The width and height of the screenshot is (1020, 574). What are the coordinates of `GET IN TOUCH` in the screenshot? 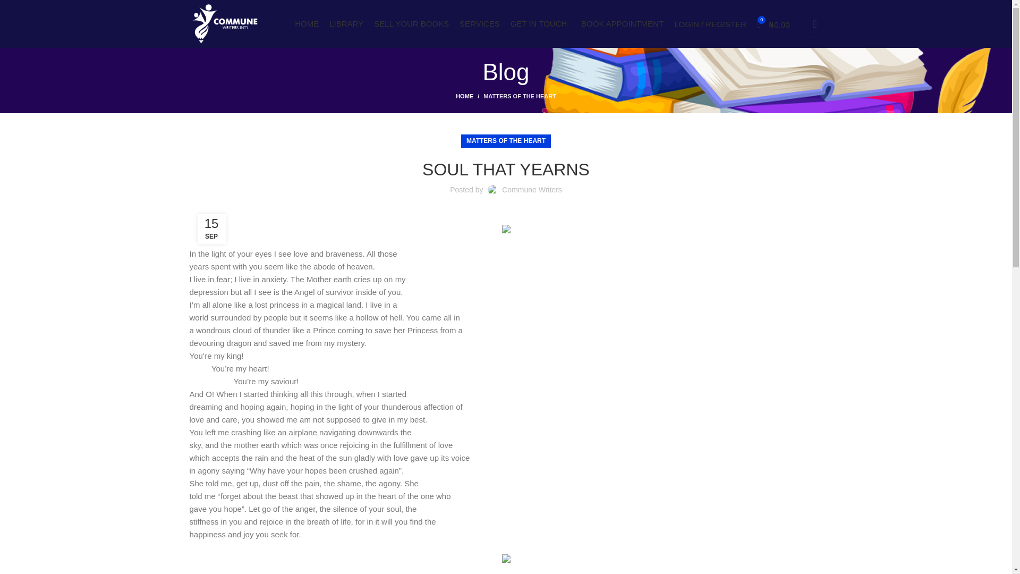 It's located at (540, 23).